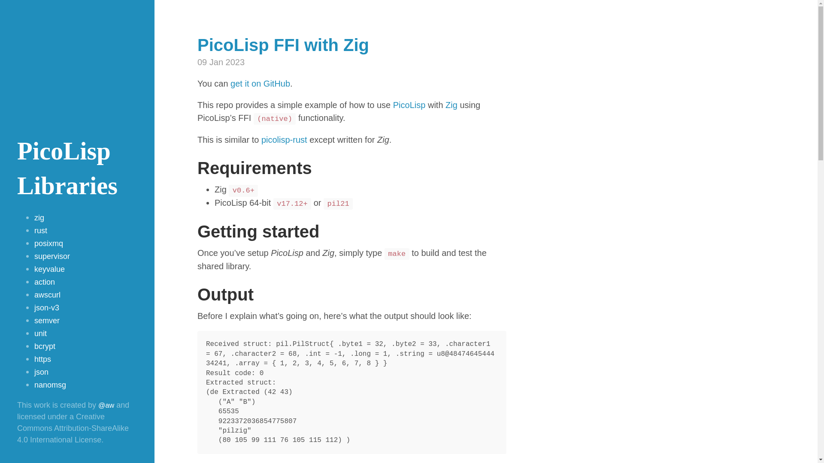  Describe the element at coordinates (52, 256) in the screenshot. I see `supervisor` at that location.